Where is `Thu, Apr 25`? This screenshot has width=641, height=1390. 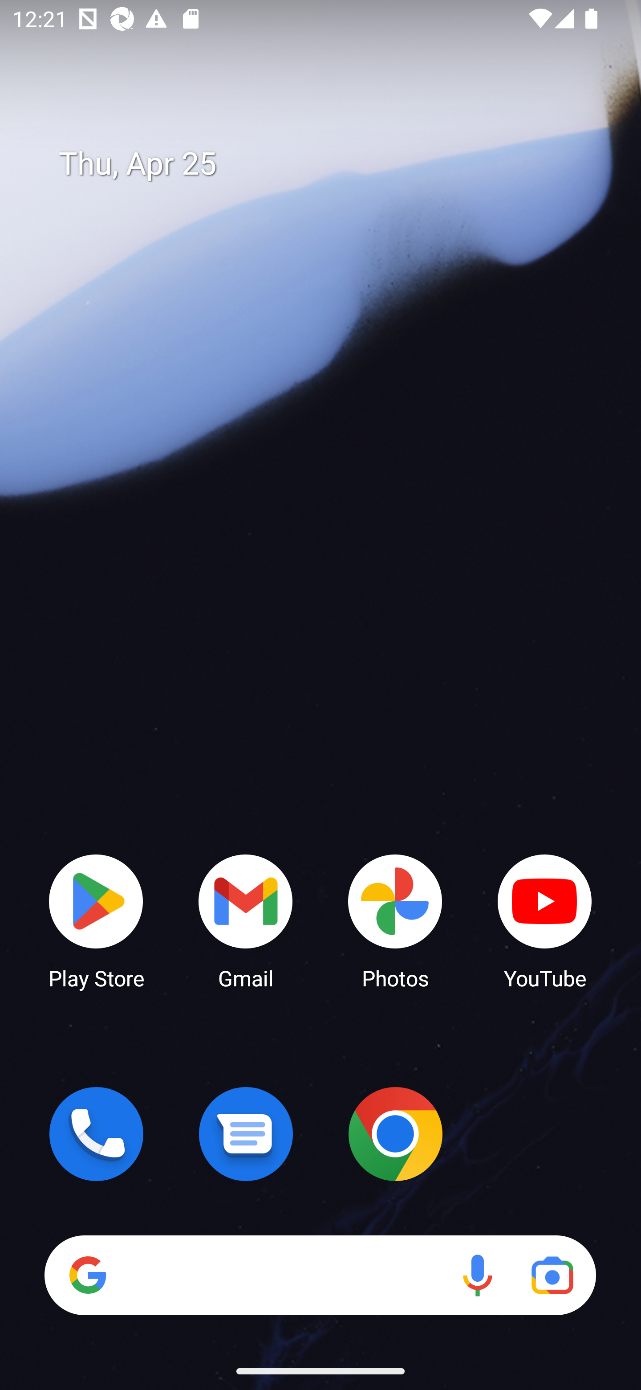
Thu, Apr 25 is located at coordinates (333, 164).